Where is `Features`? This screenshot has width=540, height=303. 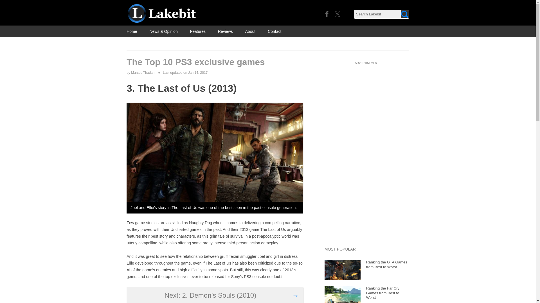
Features is located at coordinates (198, 31).